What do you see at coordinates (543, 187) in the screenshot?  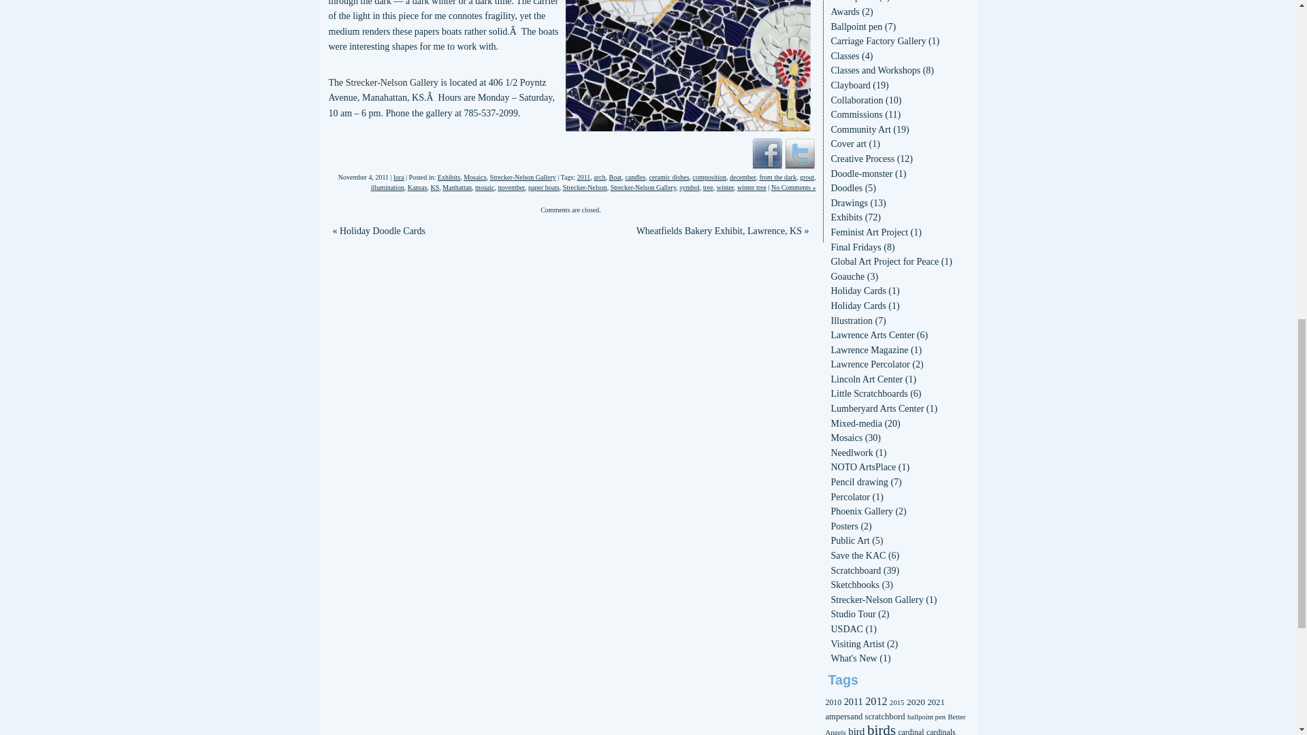 I see `paper boats` at bounding box center [543, 187].